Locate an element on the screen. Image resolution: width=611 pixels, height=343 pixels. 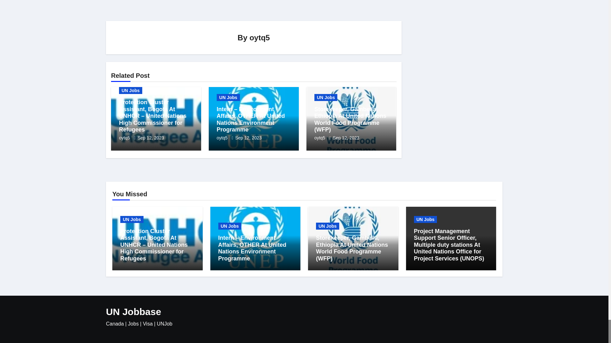
oytq5 is located at coordinates (260, 37).